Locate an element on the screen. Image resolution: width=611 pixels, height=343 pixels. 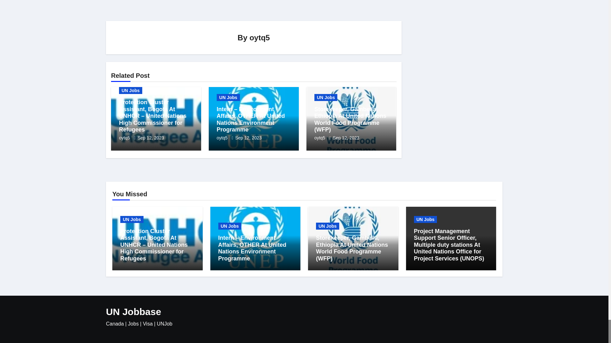
oytq5 is located at coordinates (260, 37).